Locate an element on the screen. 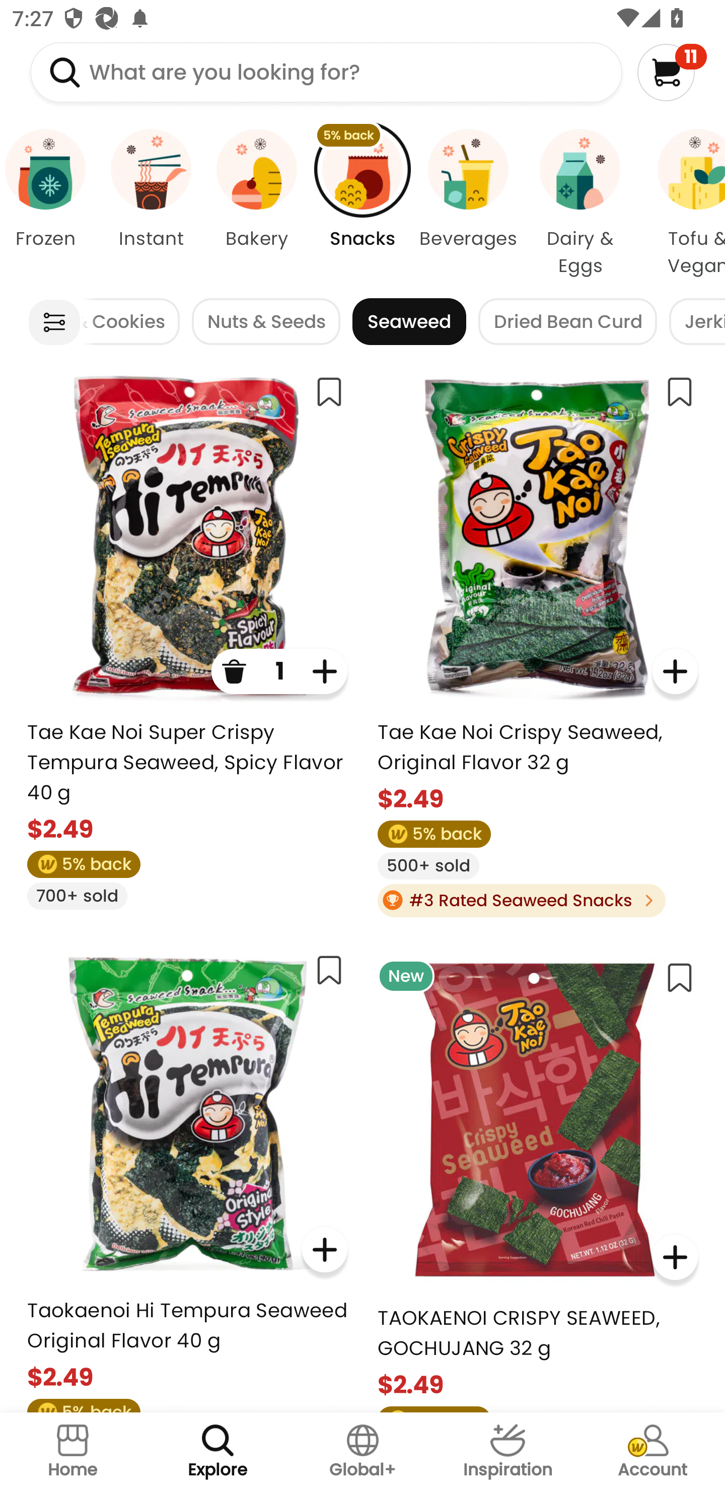 Image resolution: width=725 pixels, height=1491 pixels. Tofu & Vegan is located at coordinates (682, 204).